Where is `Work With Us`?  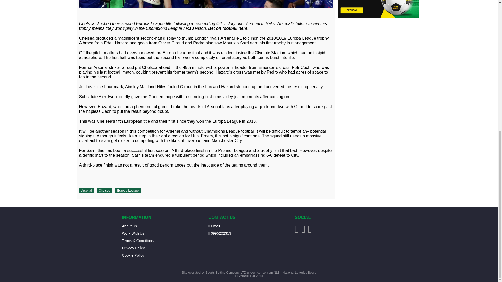 Work With Us is located at coordinates (133, 233).